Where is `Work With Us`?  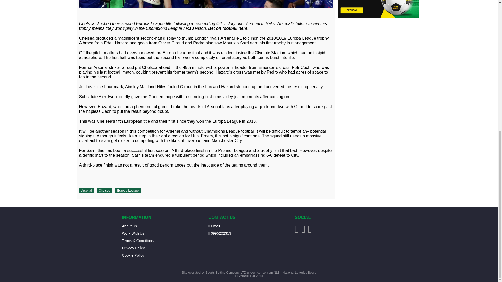 Work With Us is located at coordinates (133, 233).